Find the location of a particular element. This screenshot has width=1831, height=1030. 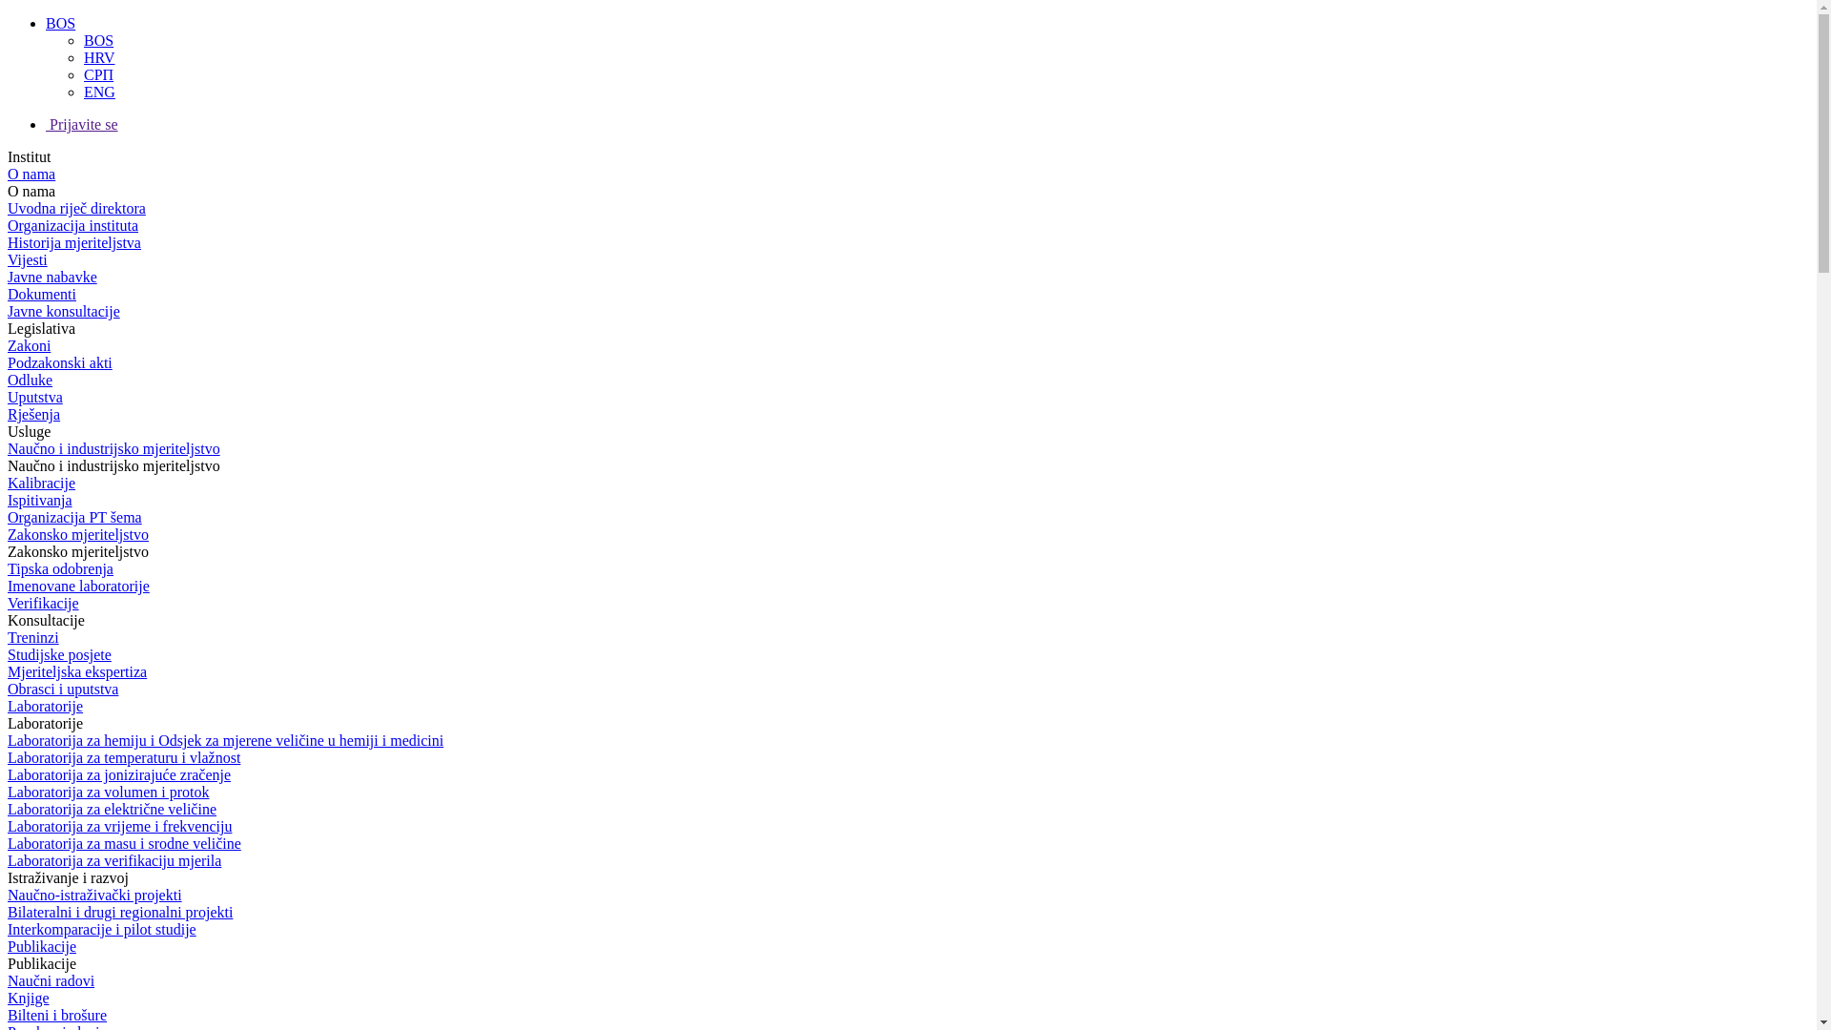

Dokumenti is located at coordinates (42, 294).